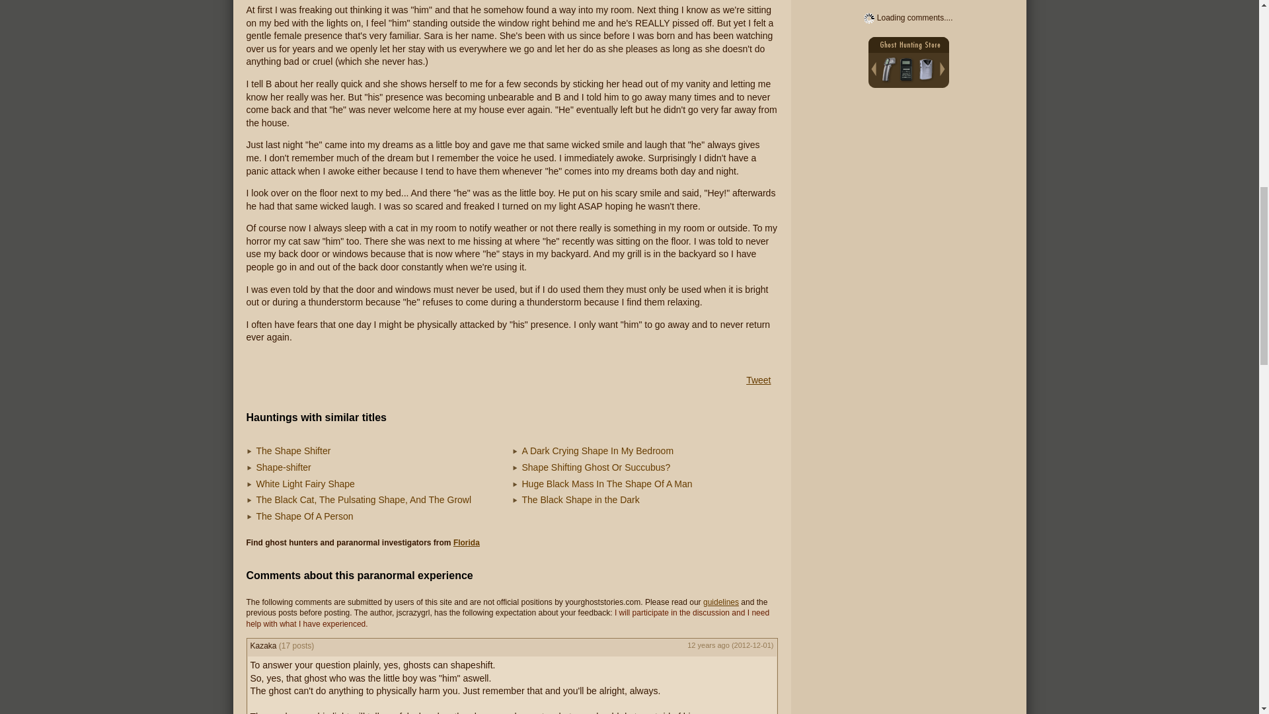 This screenshot has width=1269, height=714. I want to click on Huge Black Mass In The Shape Of A Man, so click(607, 483).